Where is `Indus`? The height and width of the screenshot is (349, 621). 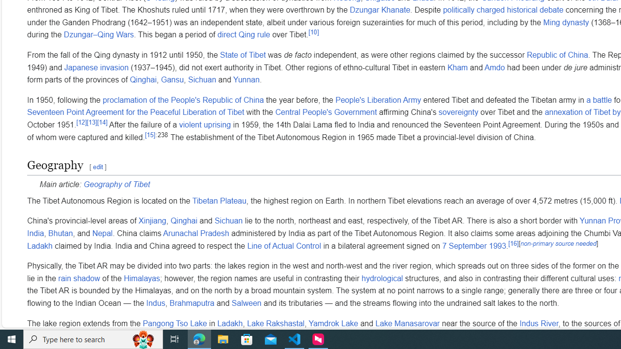
Indus is located at coordinates (155, 303).